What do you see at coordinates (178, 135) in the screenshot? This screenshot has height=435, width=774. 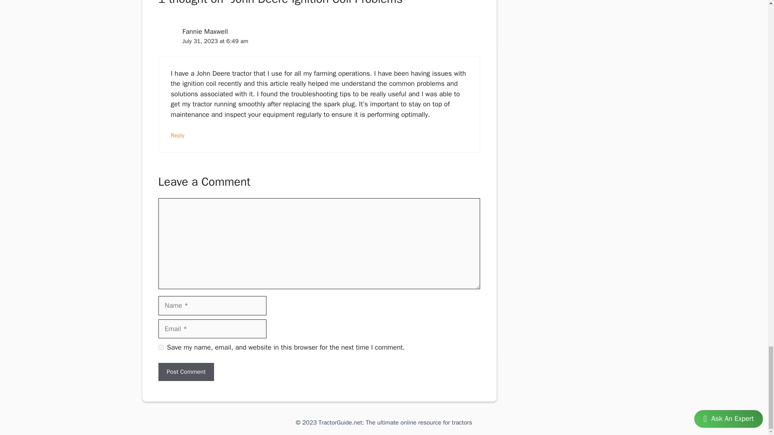 I see `Reply` at bounding box center [178, 135].